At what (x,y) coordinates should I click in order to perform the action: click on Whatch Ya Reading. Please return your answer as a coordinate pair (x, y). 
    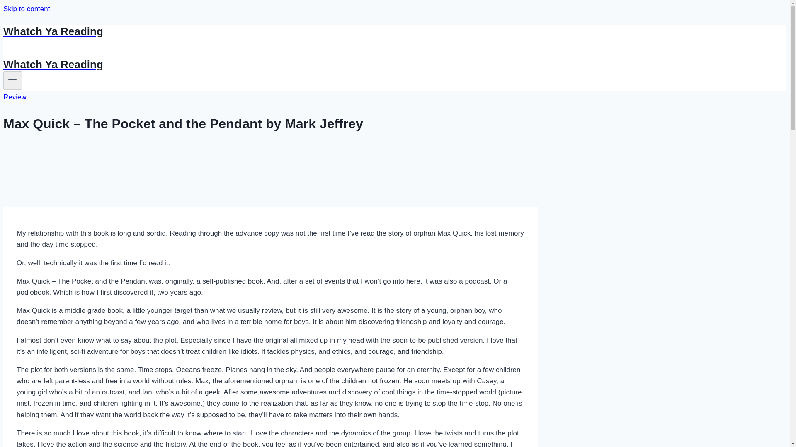
    Looking at the image, I should click on (270, 31).